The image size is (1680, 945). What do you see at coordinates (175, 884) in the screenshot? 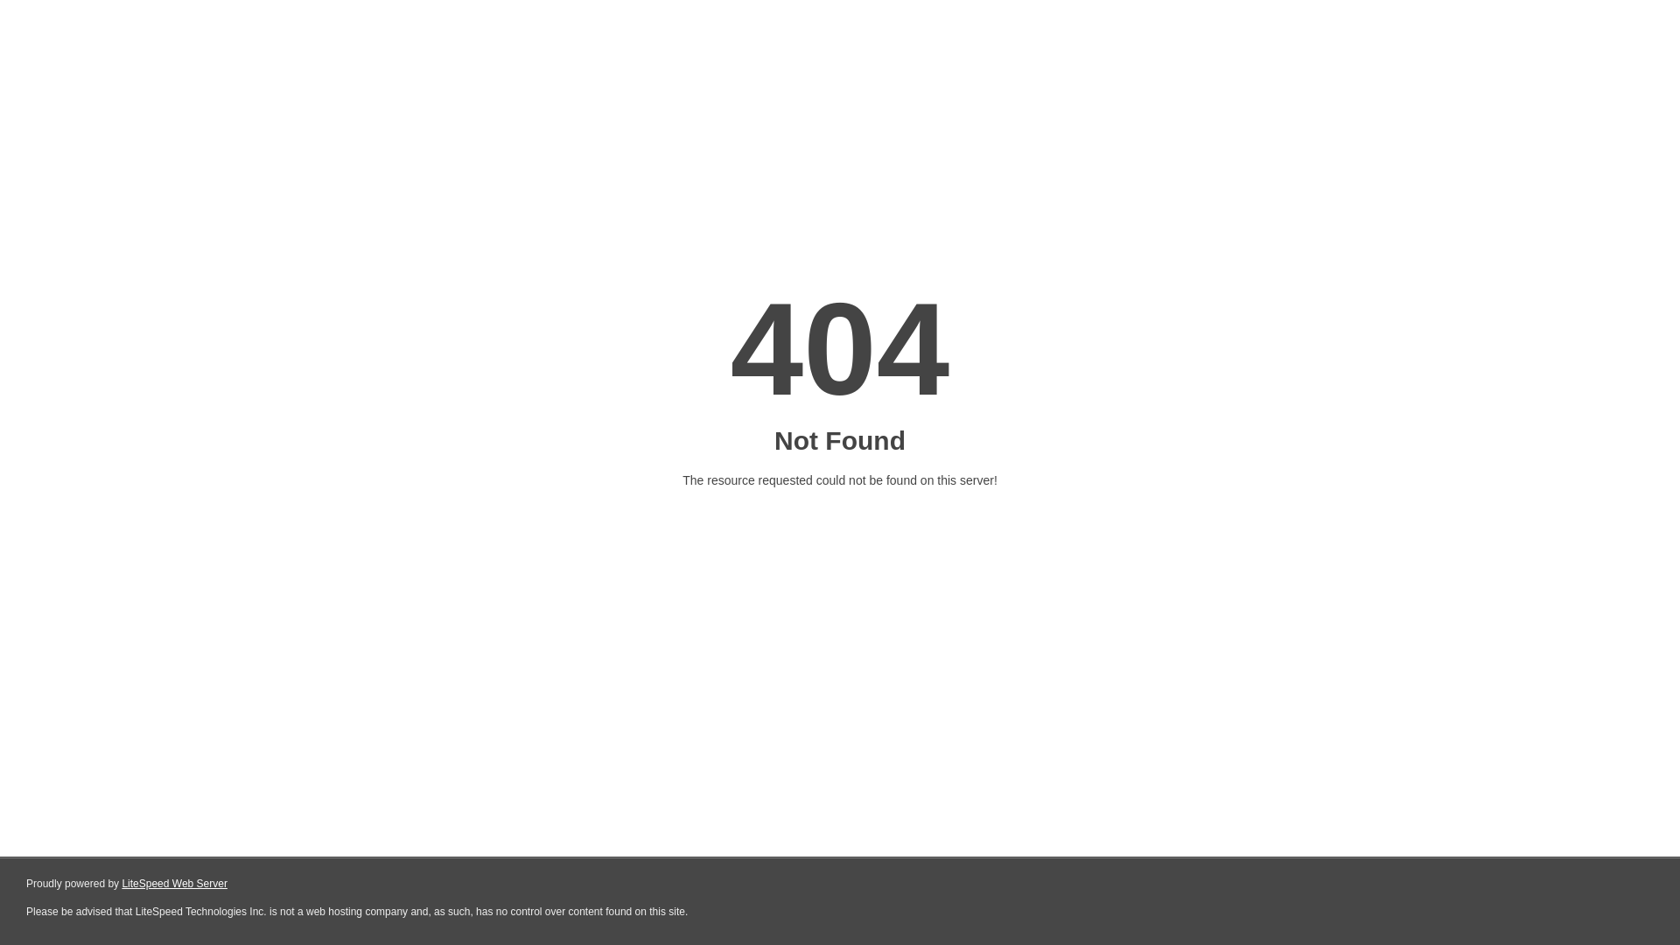
I see `LiteSpeed Web Server` at bounding box center [175, 884].